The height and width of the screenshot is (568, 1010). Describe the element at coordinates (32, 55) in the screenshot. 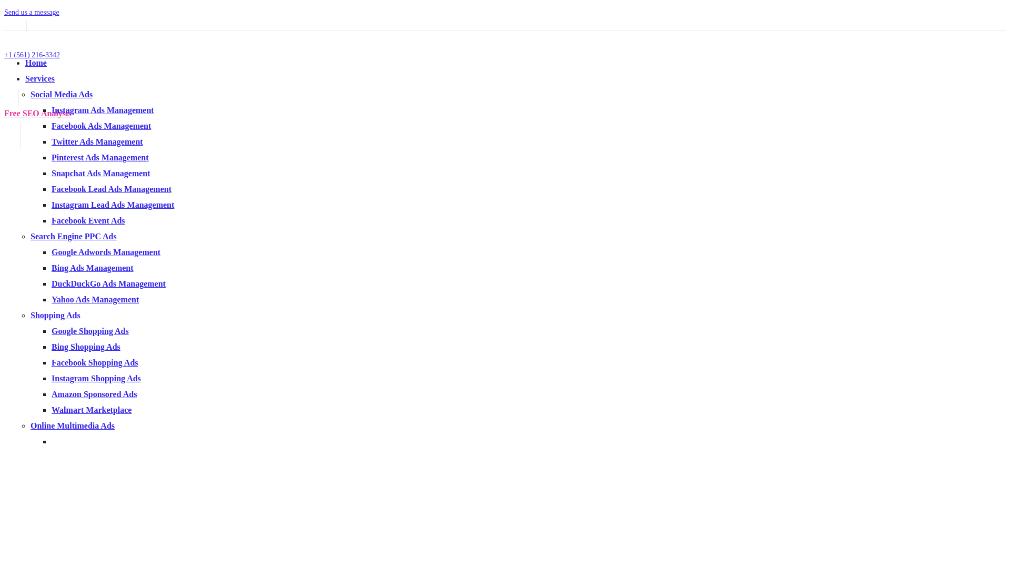

I see `+1 (561) 216-3342` at that location.